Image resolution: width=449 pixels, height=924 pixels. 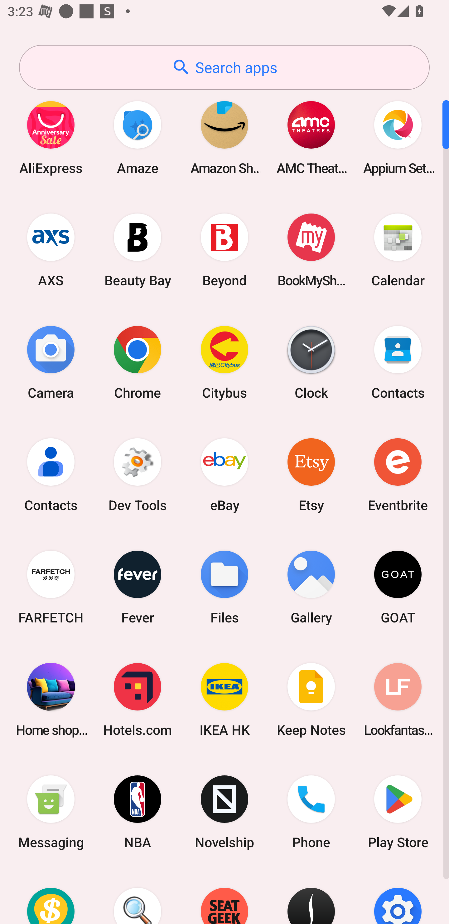 I want to click on Novelship, so click(x=224, y=812).